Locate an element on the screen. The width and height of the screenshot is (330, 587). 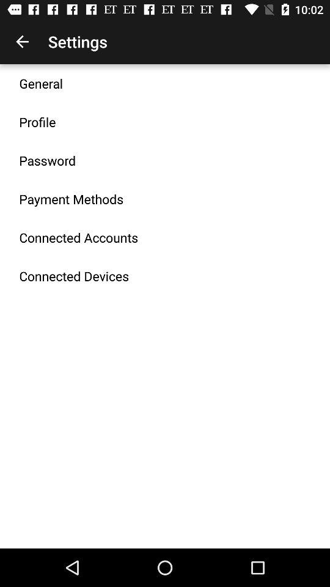
click the icon above the password item is located at coordinates (37, 122).